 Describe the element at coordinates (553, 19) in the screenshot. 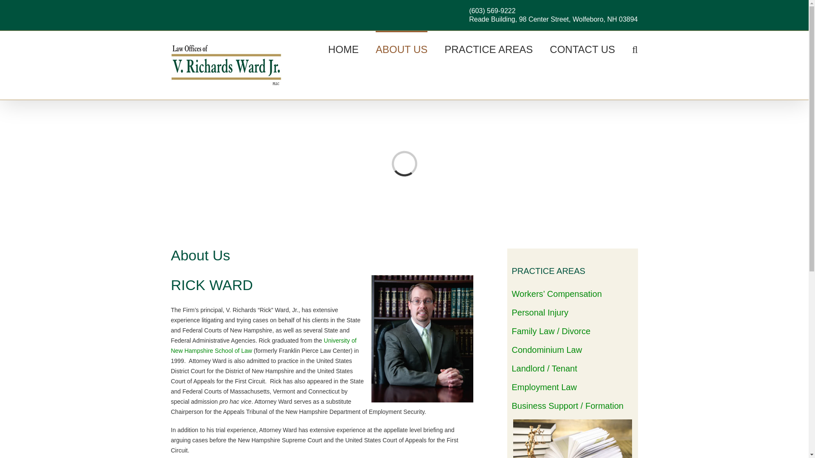

I see `Reade Building, 98 Center Street, Wolfeboro, NH 03894` at that location.